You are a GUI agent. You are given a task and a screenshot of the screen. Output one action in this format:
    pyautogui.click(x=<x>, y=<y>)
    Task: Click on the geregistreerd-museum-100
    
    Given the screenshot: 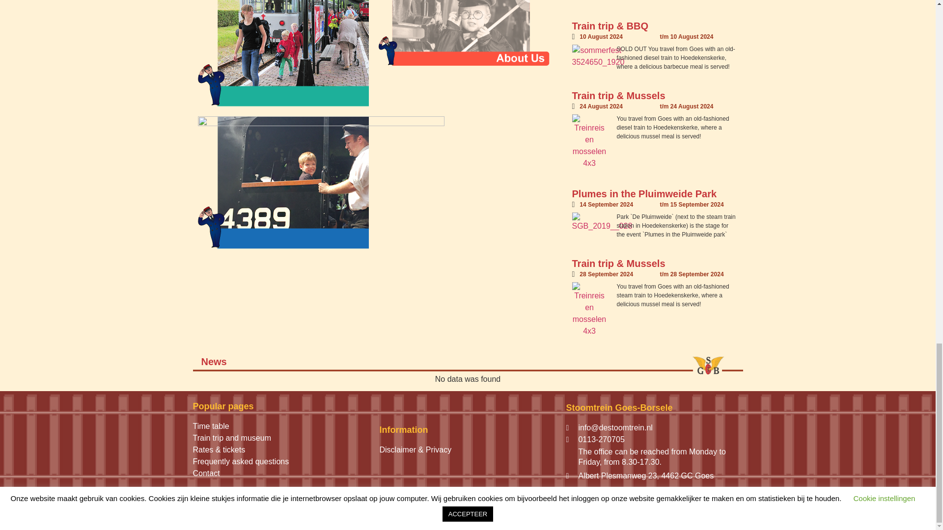 What is the action you would take?
    pyautogui.click(x=232, y=513)
    